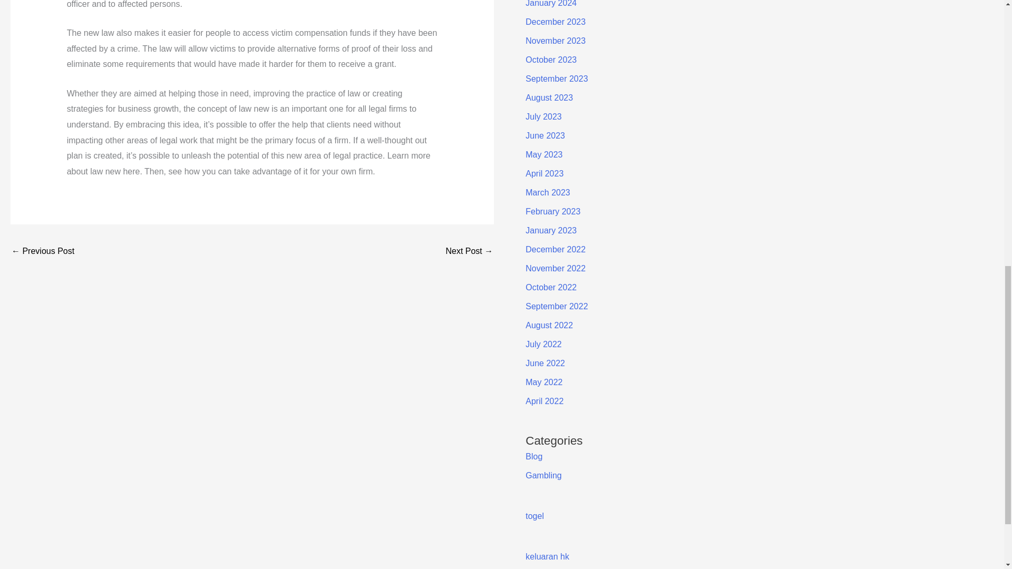 The image size is (1012, 569). What do you see at coordinates (556, 249) in the screenshot?
I see `December 2022` at bounding box center [556, 249].